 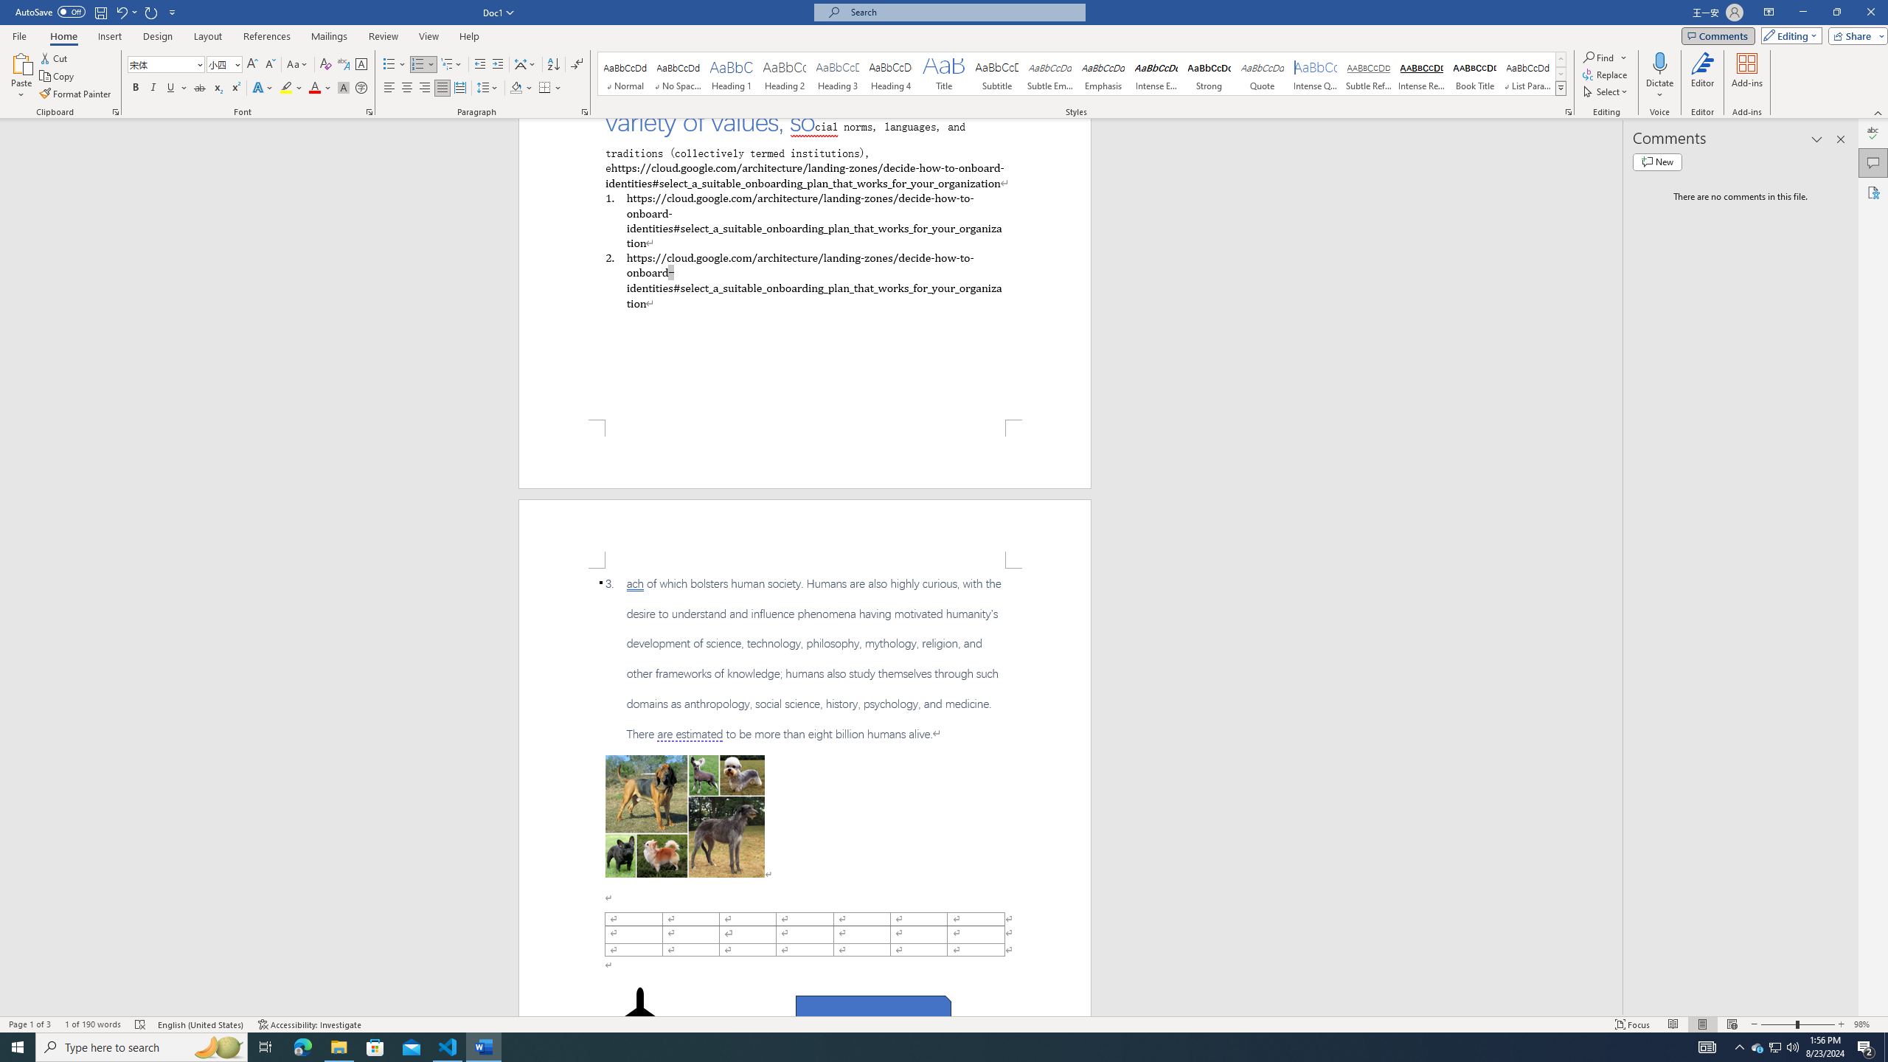 I want to click on Undo Apply Quick Style, so click(x=125, y=12).